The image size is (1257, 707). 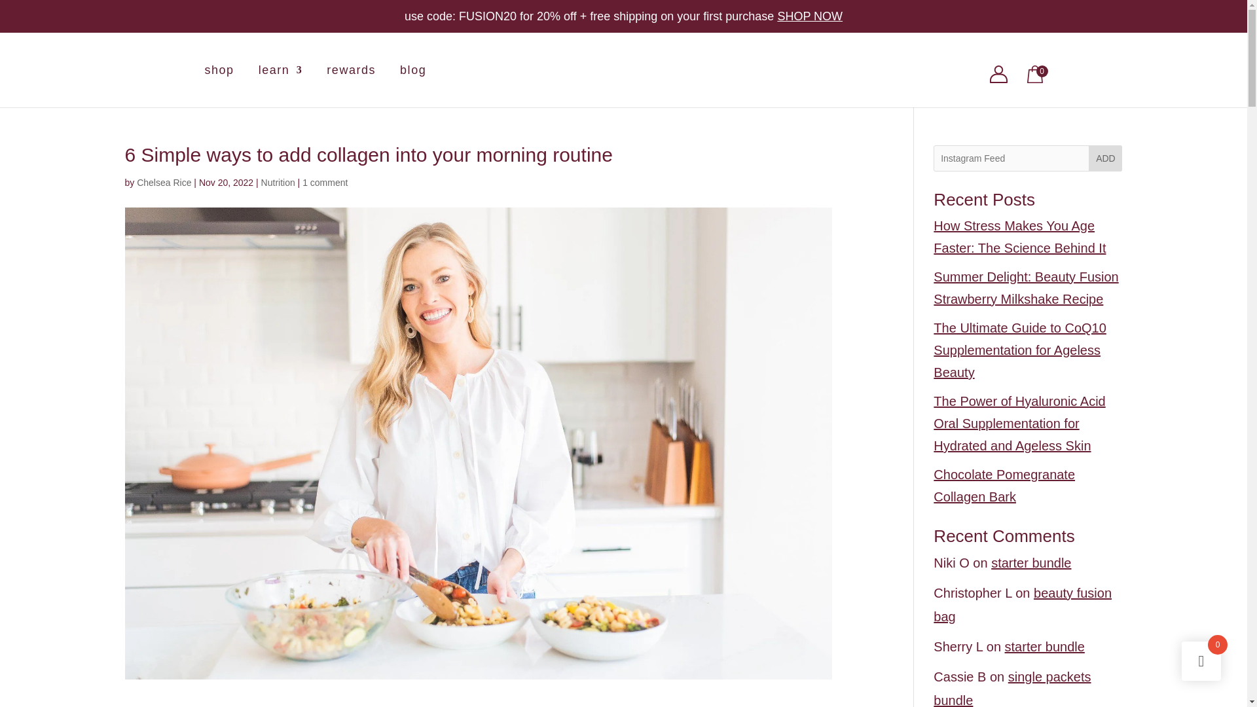 I want to click on single packets bundle, so click(x=1012, y=688).